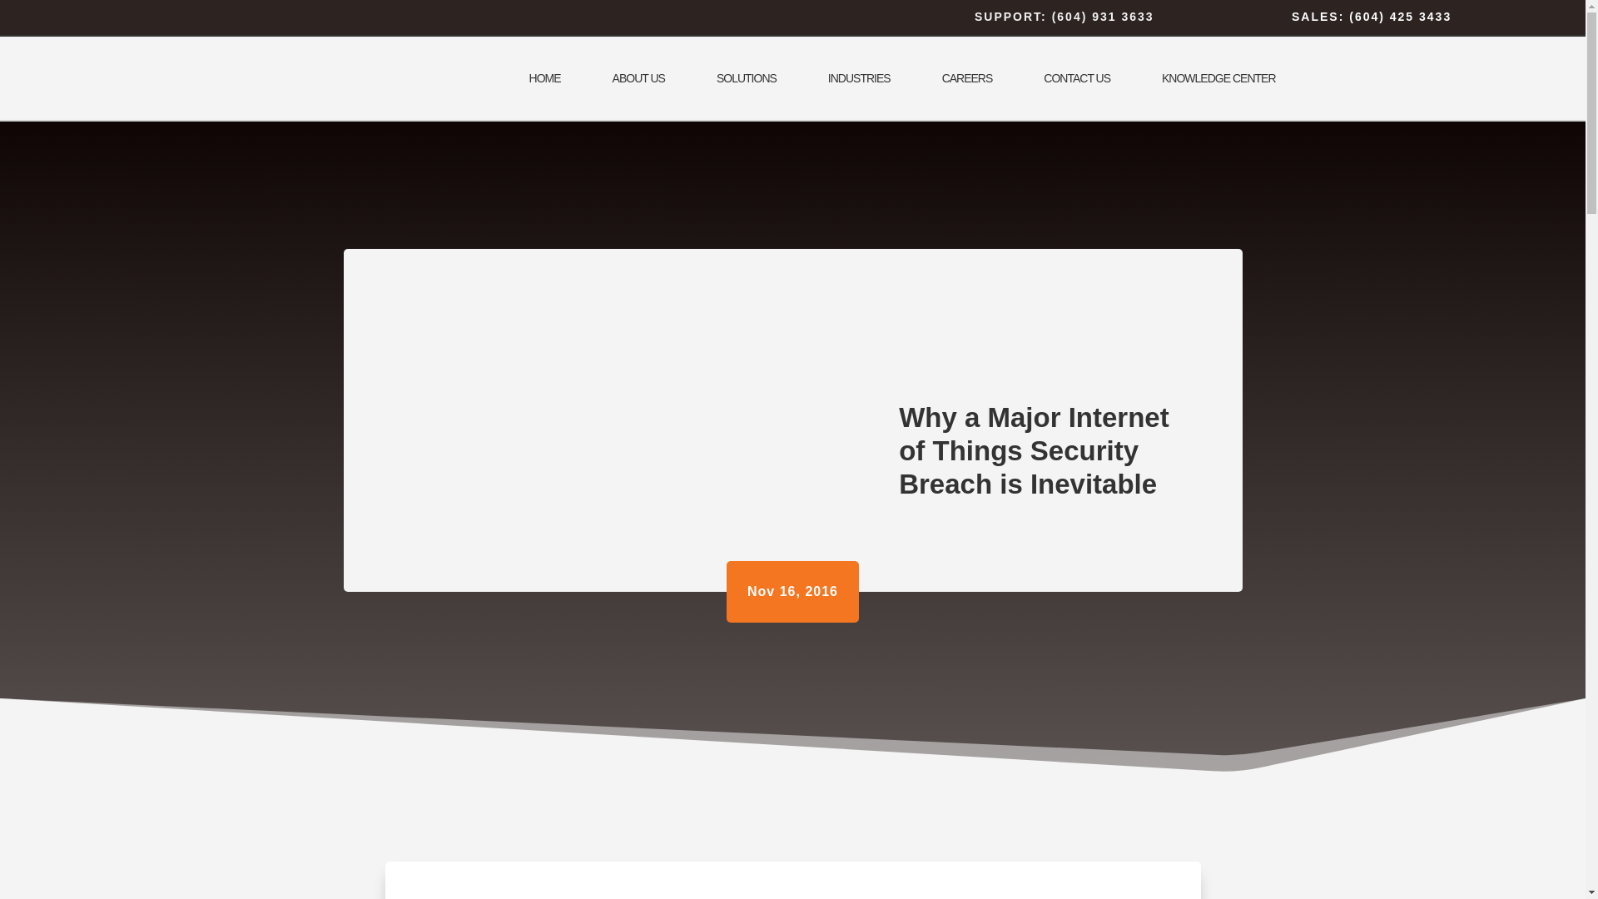 This screenshot has height=899, width=1598. I want to click on SOLUTIONS, so click(746, 78).